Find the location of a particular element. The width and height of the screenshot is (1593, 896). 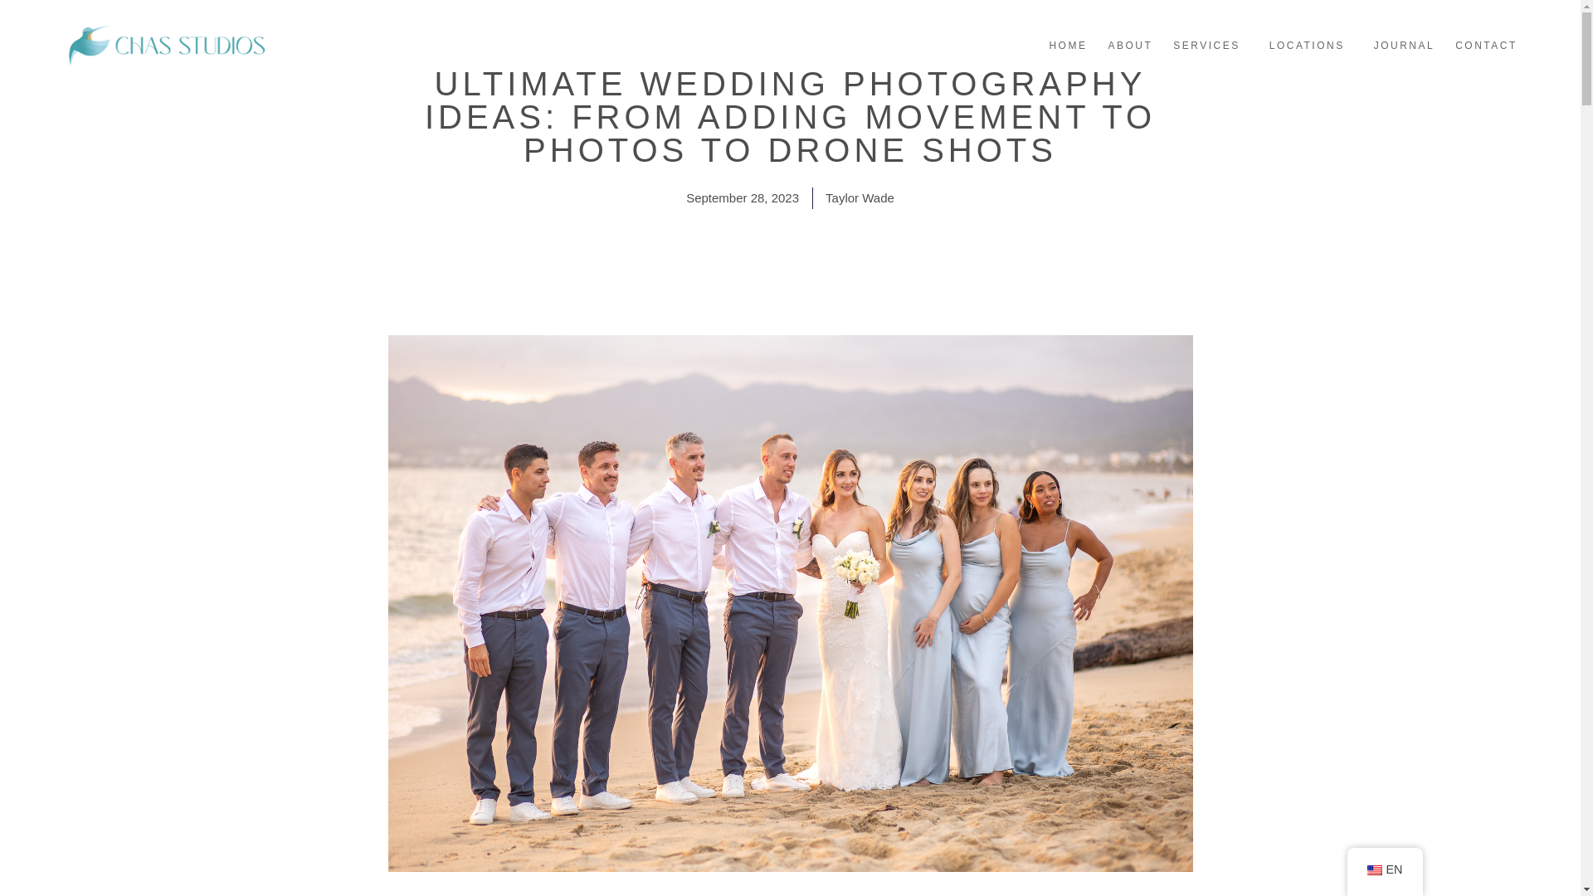

LOCATIONS is located at coordinates (1311, 45).